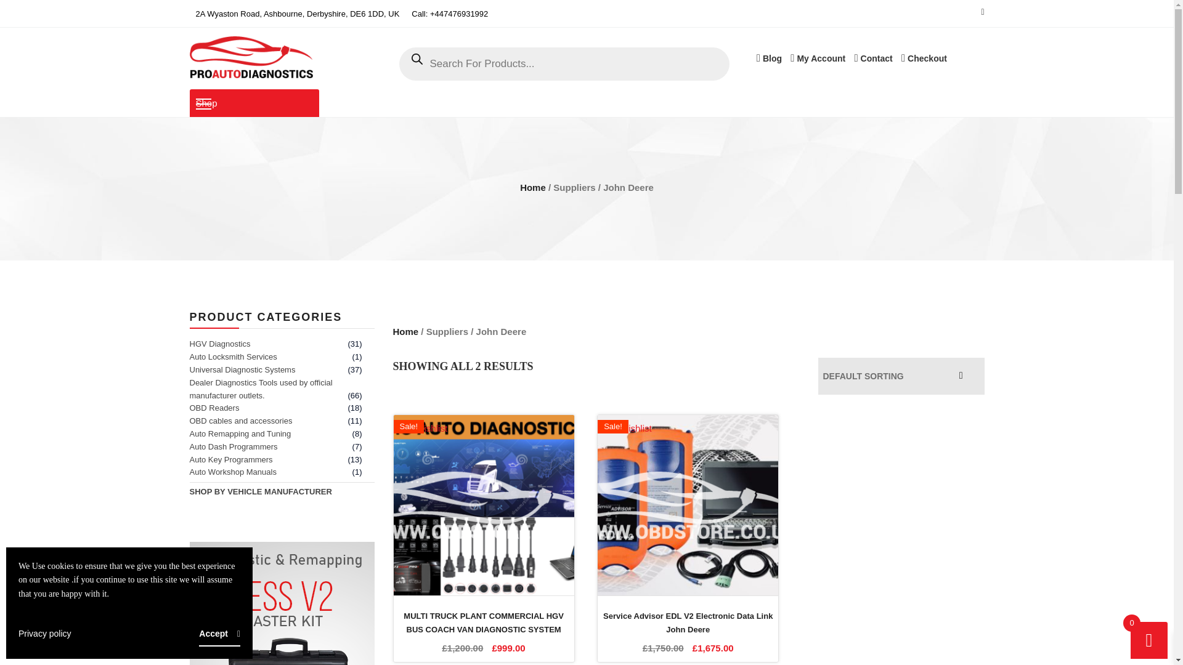  What do you see at coordinates (405, 331) in the screenshot?
I see `Home` at bounding box center [405, 331].